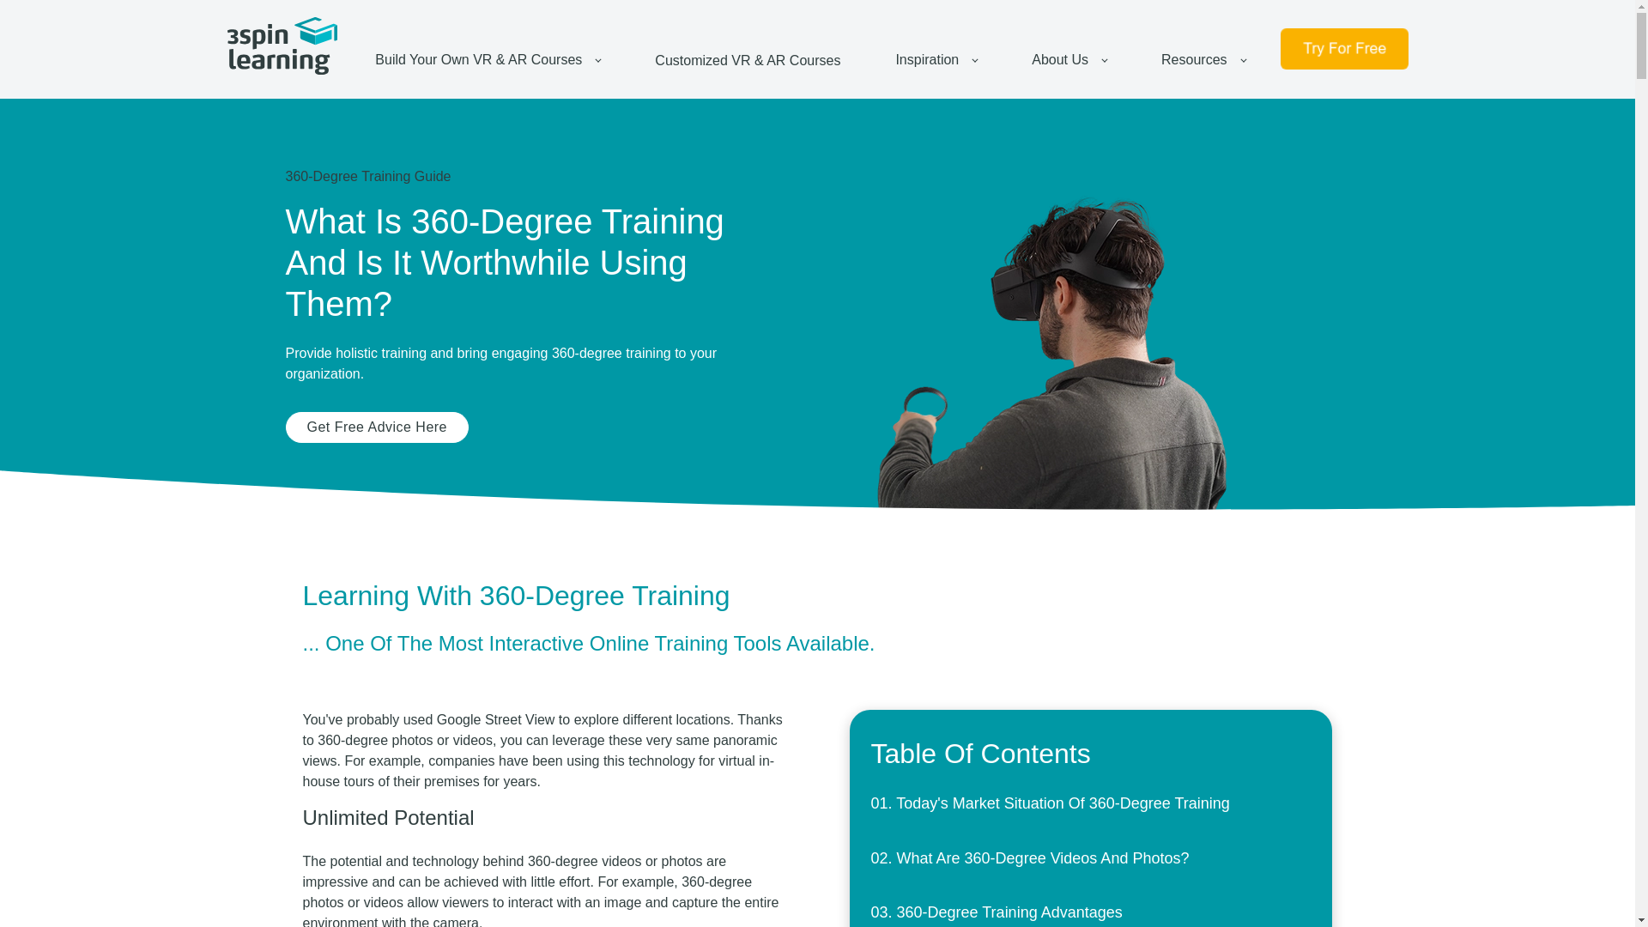 The image size is (1648, 927). I want to click on 03. 360-Degree Training Advantages, so click(997, 912).